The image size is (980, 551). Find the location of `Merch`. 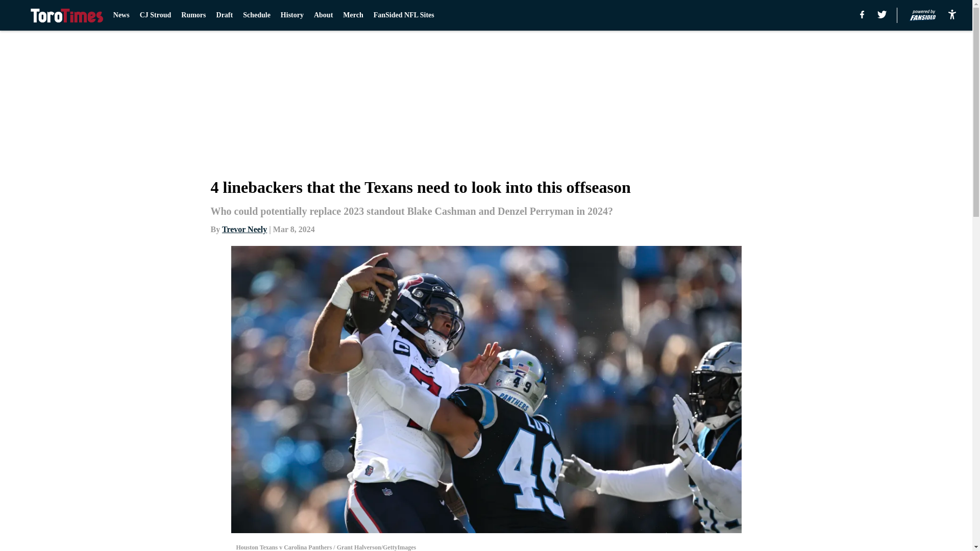

Merch is located at coordinates (353, 15).